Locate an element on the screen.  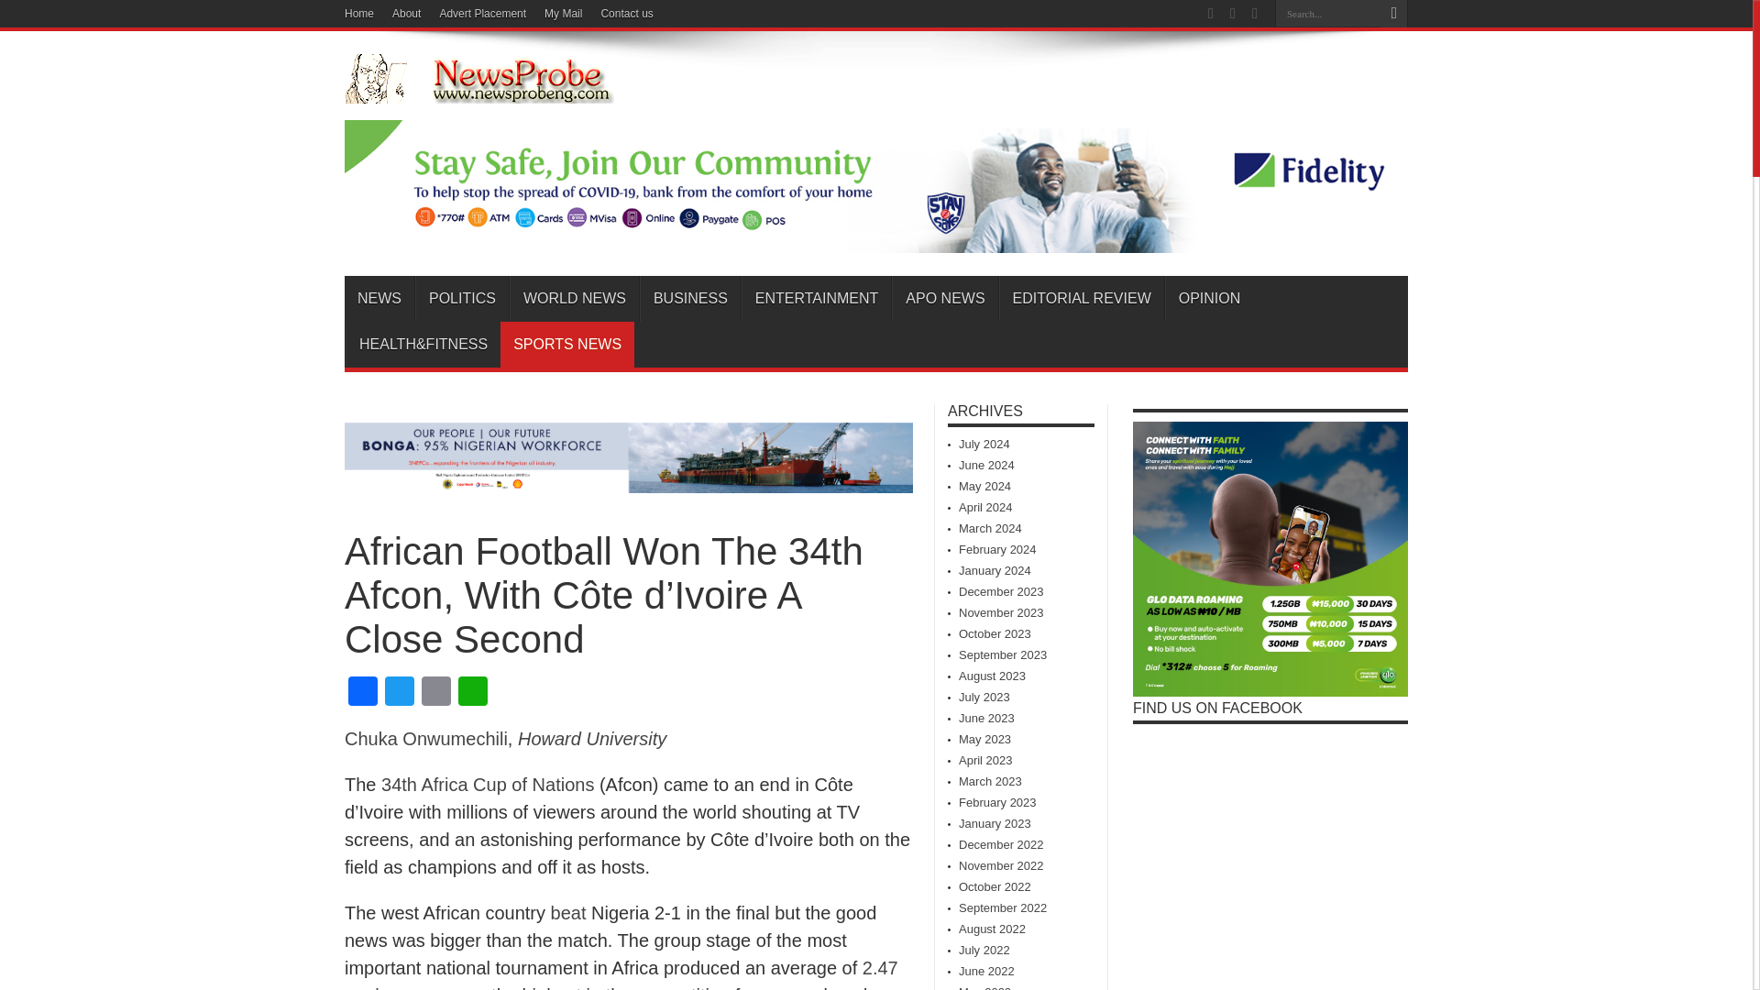
Howard University is located at coordinates (592, 738).